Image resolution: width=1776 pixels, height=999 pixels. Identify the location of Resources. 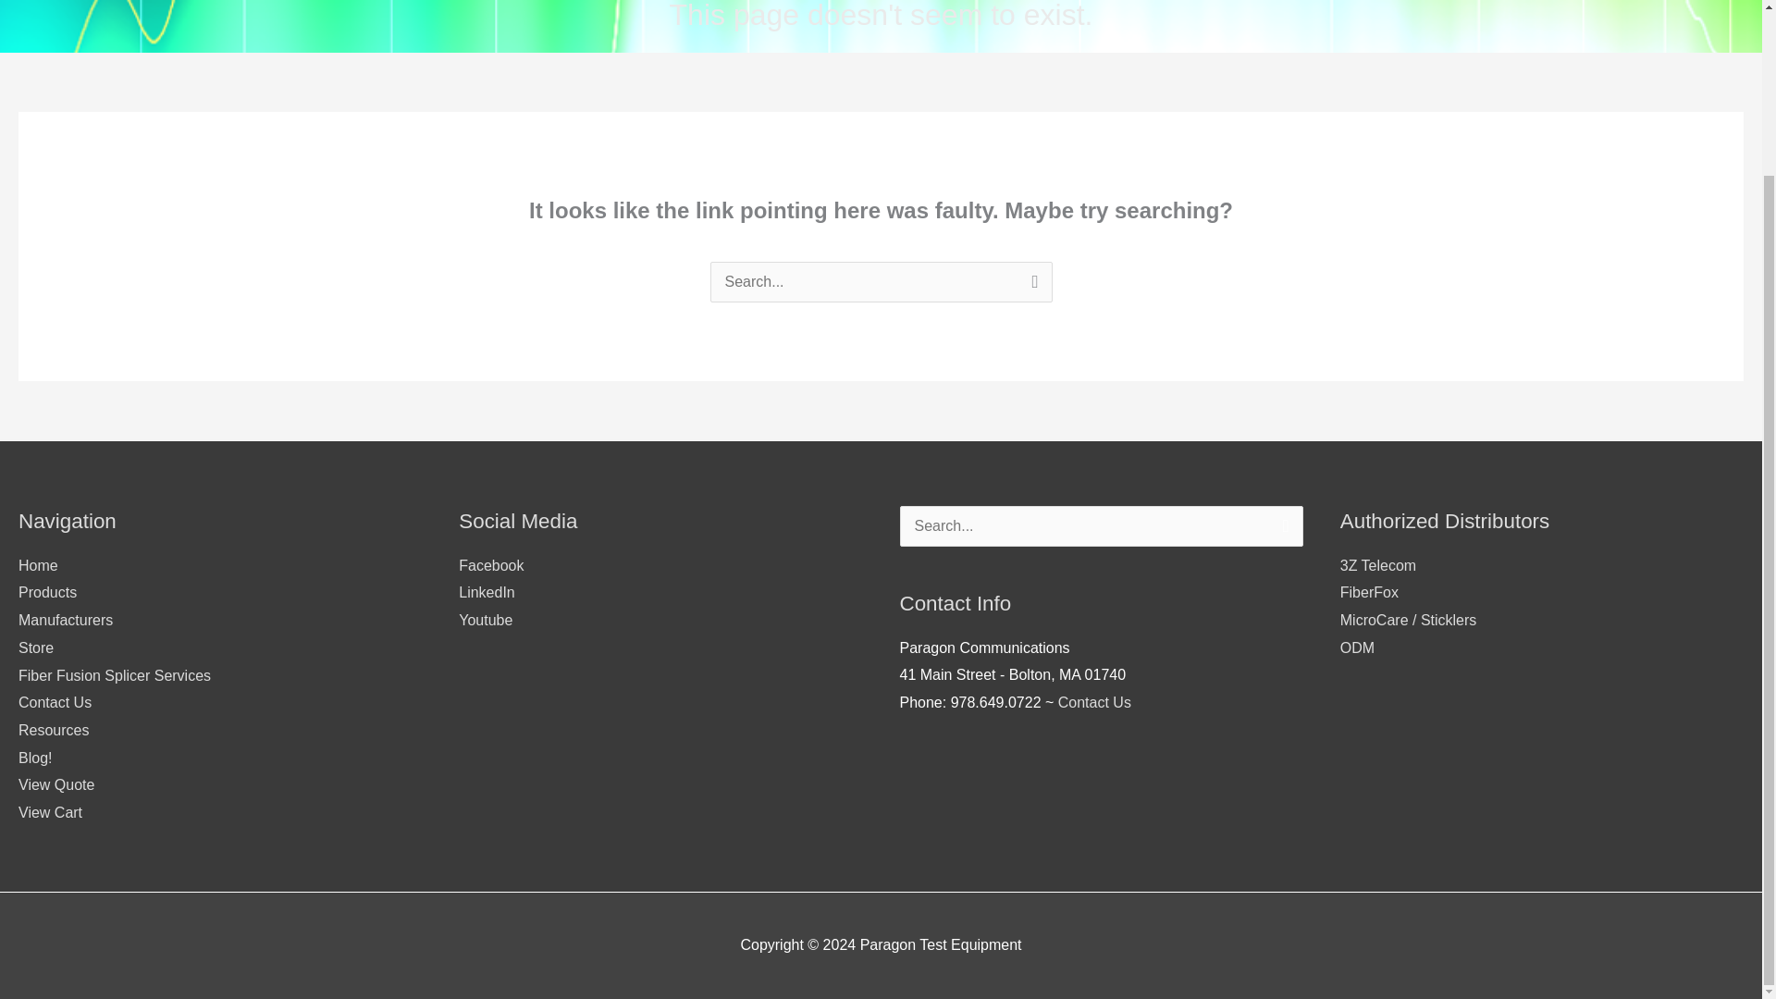
(54, 730).